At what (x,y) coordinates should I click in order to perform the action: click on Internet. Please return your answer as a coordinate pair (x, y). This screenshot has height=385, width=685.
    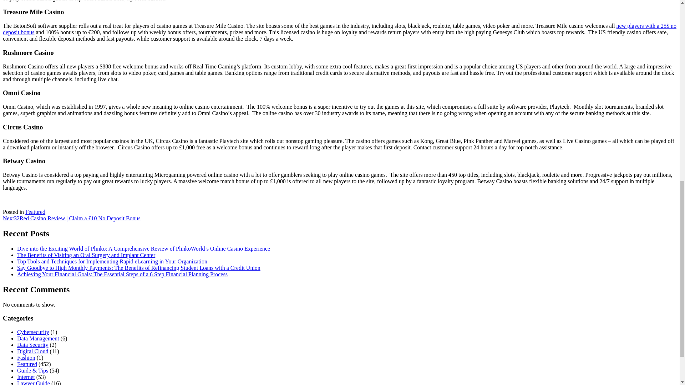
    Looking at the image, I should click on (26, 376).